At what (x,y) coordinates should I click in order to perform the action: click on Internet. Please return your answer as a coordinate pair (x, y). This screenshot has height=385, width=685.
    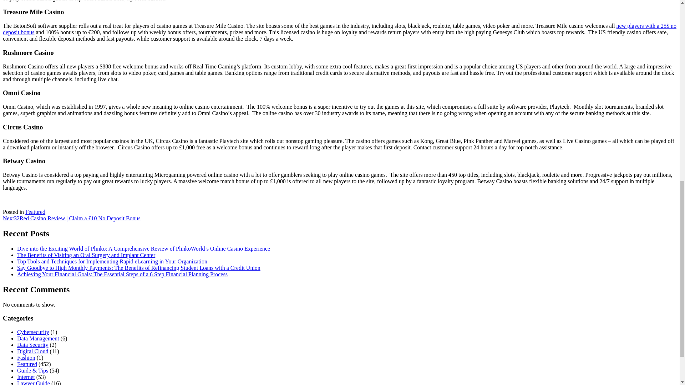
    Looking at the image, I should click on (26, 376).